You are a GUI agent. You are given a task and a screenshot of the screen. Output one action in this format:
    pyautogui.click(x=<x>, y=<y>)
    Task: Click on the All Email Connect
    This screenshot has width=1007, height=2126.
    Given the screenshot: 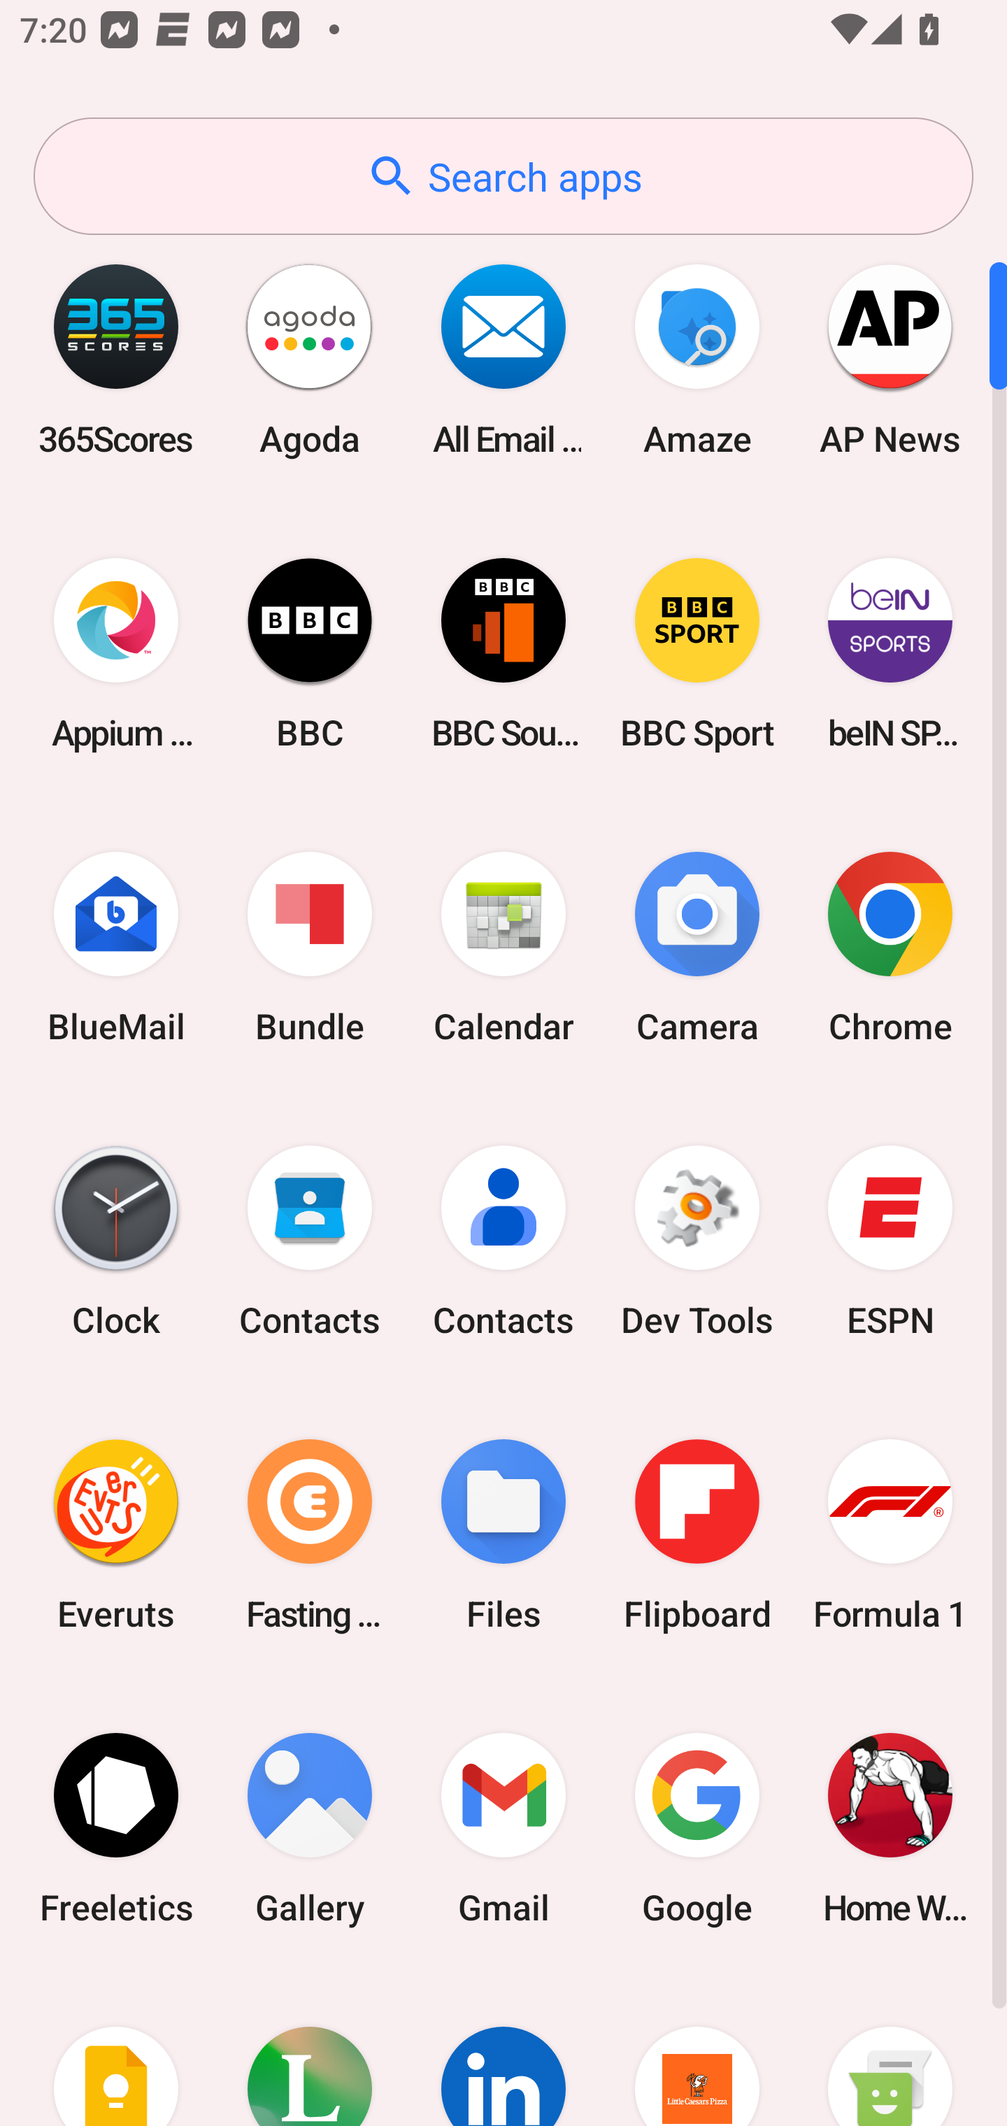 What is the action you would take?
    pyautogui.click(x=503, y=359)
    